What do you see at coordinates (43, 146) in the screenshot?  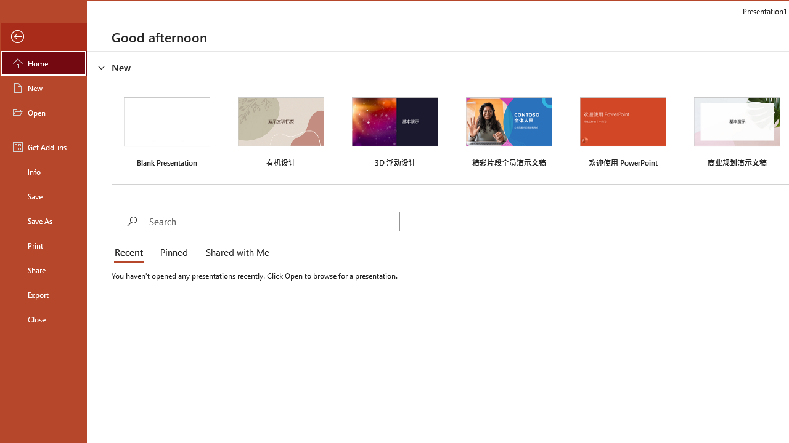 I see `Get Add-ins` at bounding box center [43, 146].